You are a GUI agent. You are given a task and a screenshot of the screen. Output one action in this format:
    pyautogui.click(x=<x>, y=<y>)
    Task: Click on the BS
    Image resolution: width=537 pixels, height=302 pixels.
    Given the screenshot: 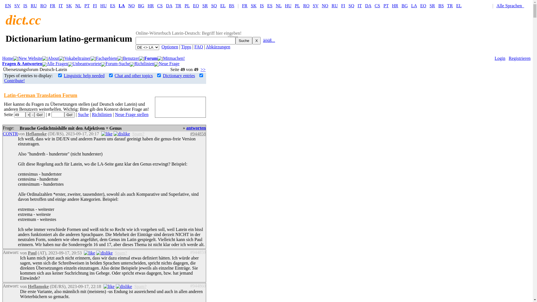 What is the action you would take?
    pyautogui.click(x=441, y=6)
    